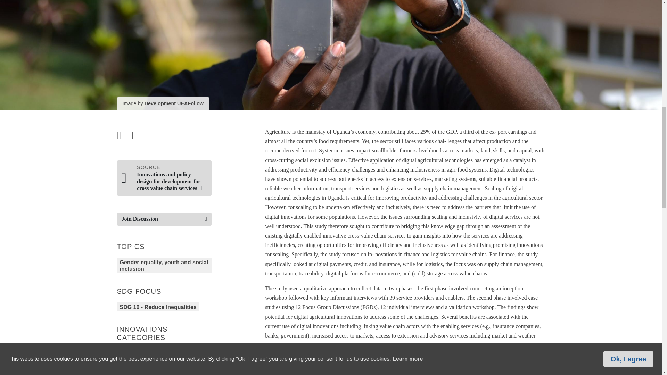  What do you see at coordinates (628, 28) in the screenshot?
I see `Ok, I agree` at bounding box center [628, 28].